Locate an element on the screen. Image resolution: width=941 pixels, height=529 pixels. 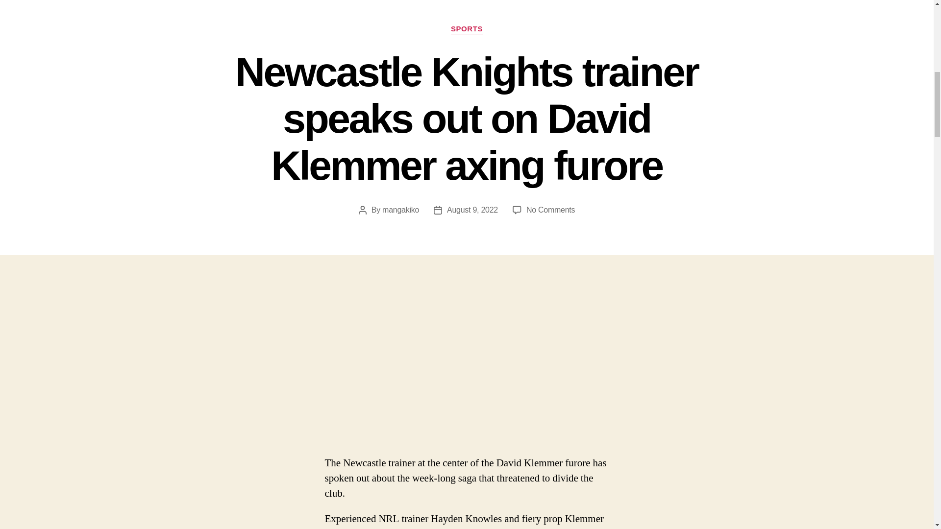
mangakiko is located at coordinates (400, 210).